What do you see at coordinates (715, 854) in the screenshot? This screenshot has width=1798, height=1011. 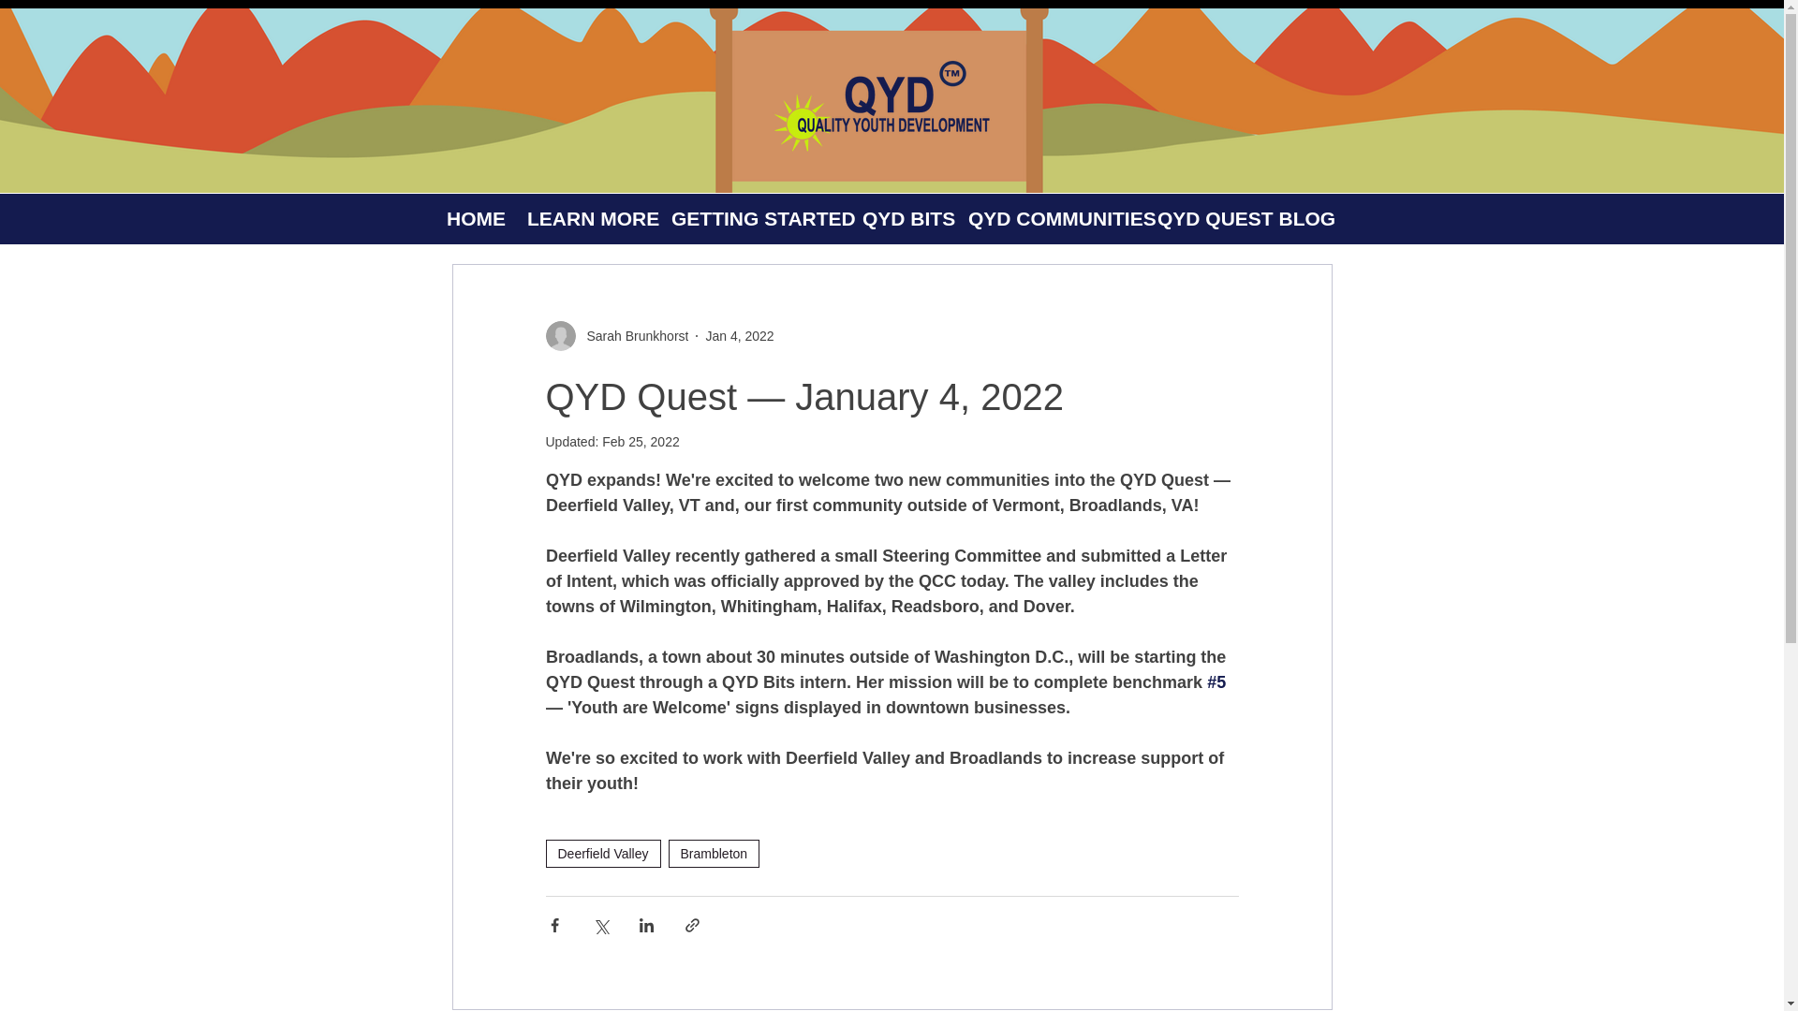 I see `Brambleton` at bounding box center [715, 854].